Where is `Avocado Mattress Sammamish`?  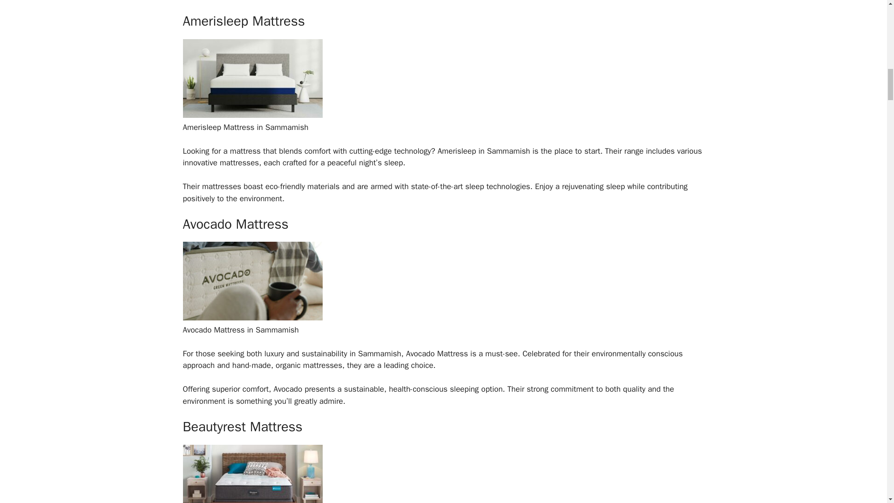 Avocado Mattress Sammamish is located at coordinates (252, 318).